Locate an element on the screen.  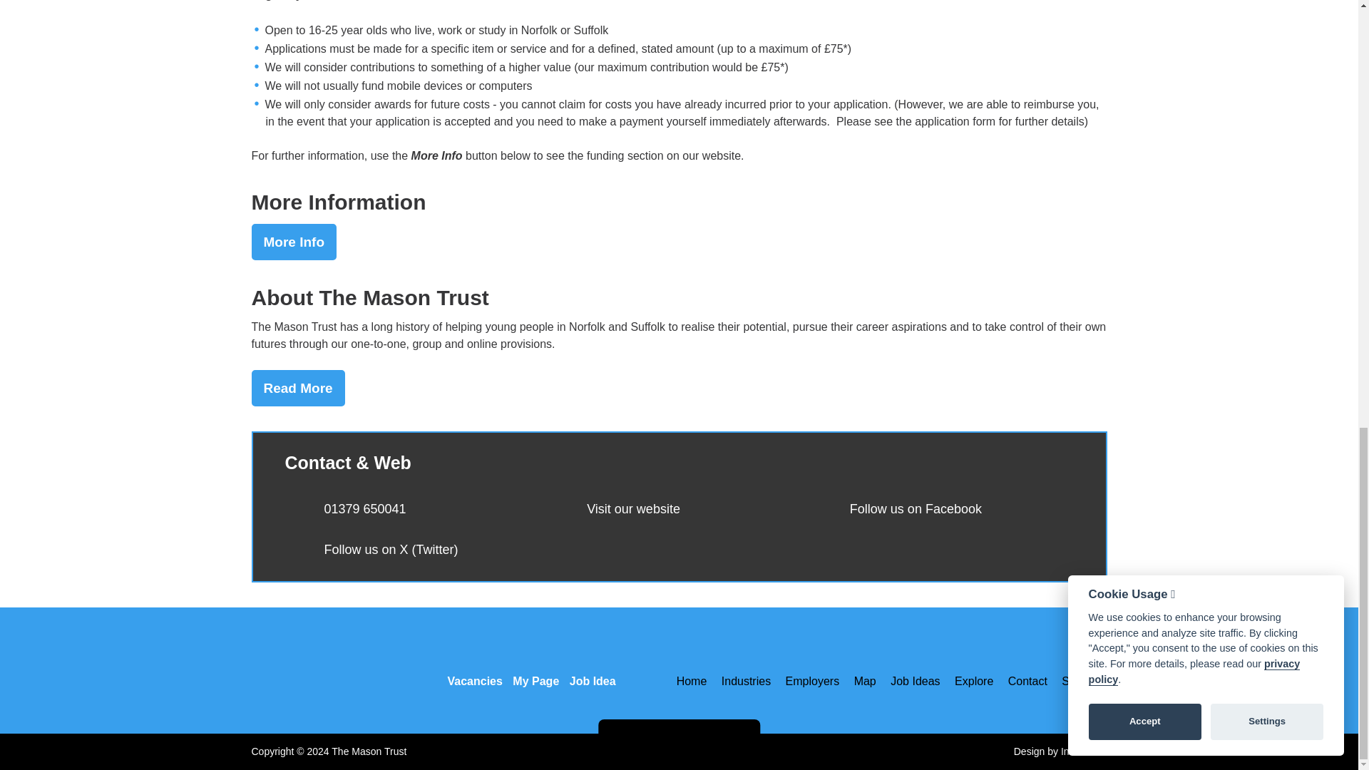
Read More is located at coordinates (297, 388).